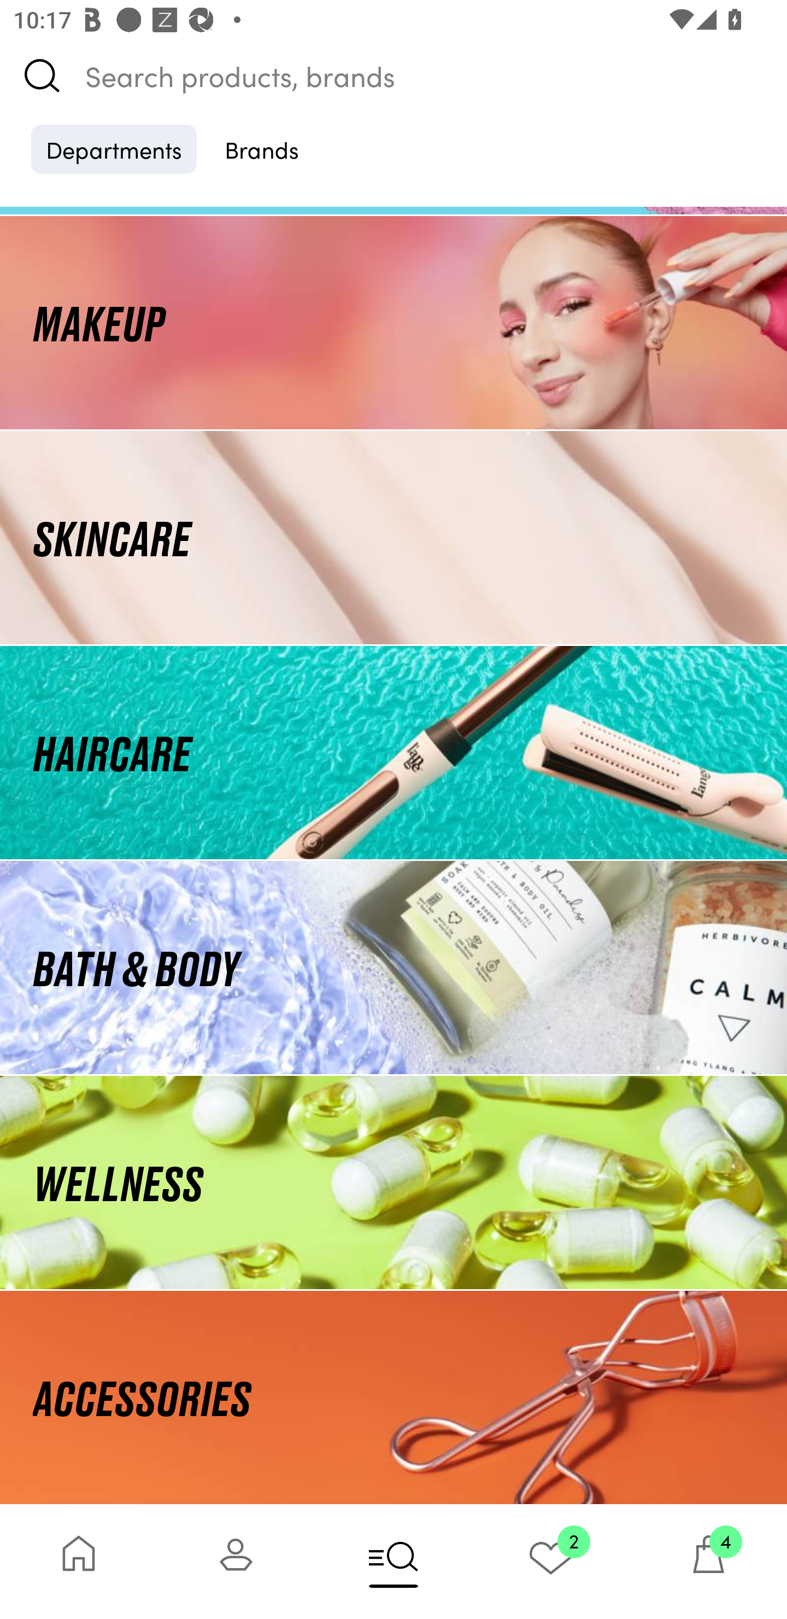 This screenshot has width=787, height=1619. What do you see at coordinates (262, 149) in the screenshot?
I see `Brands` at bounding box center [262, 149].